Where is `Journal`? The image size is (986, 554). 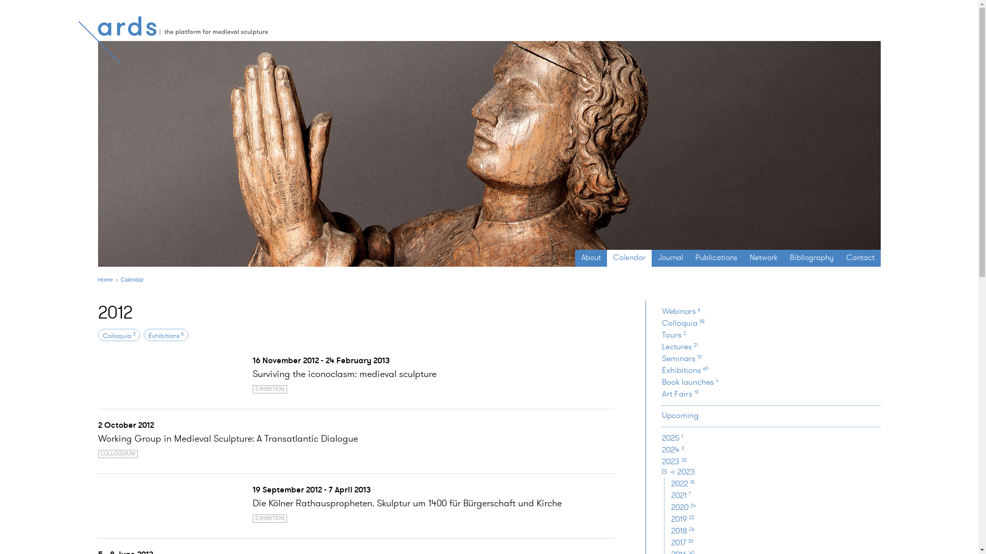 Journal is located at coordinates (670, 258).